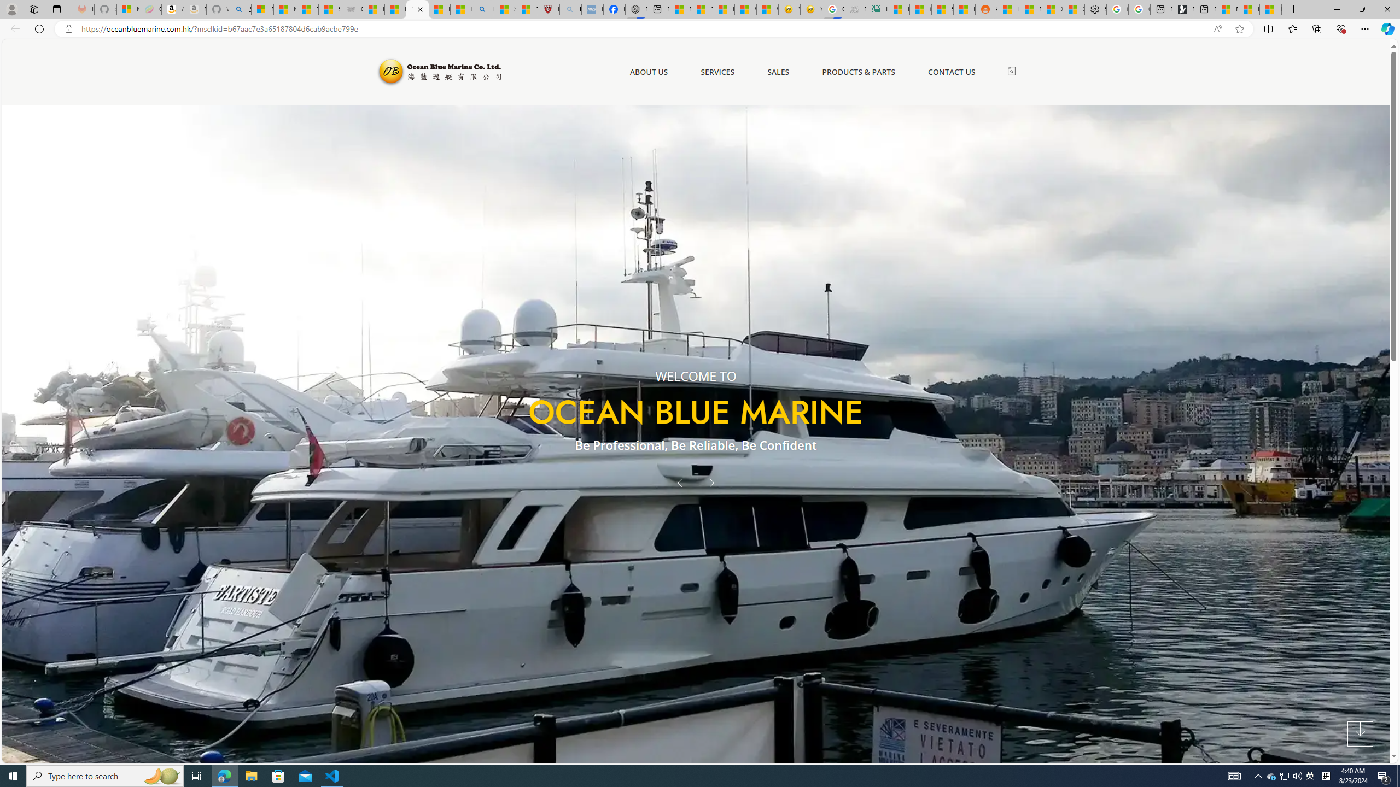 The image size is (1400, 787). What do you see at coordinates (942, 9) in the screenshot?
I see `Stocks - MSN` at bounding box center [942, 9].